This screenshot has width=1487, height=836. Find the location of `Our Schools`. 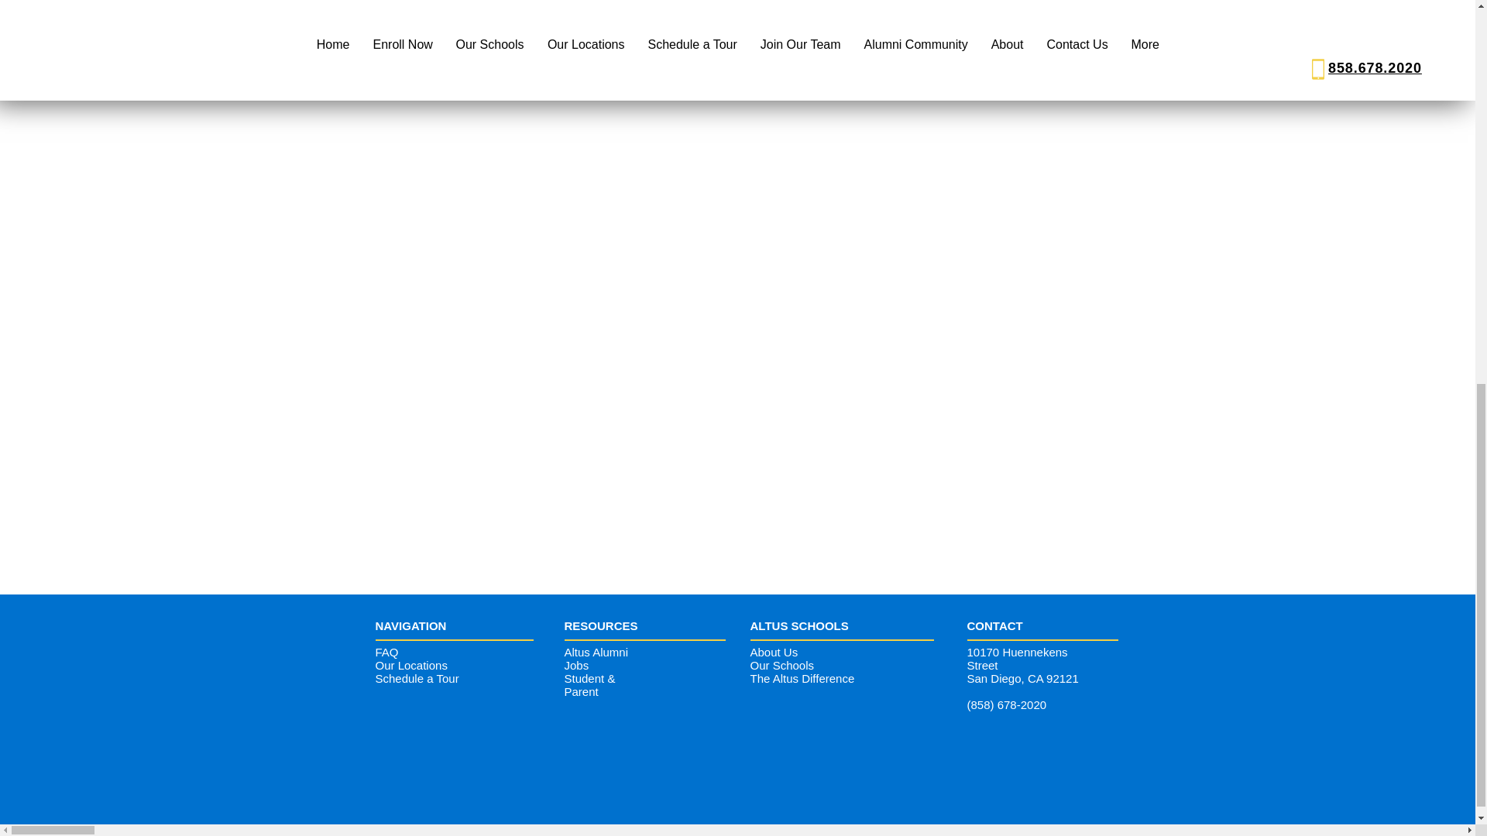

Our Schools is located at coordinates (781, 664).